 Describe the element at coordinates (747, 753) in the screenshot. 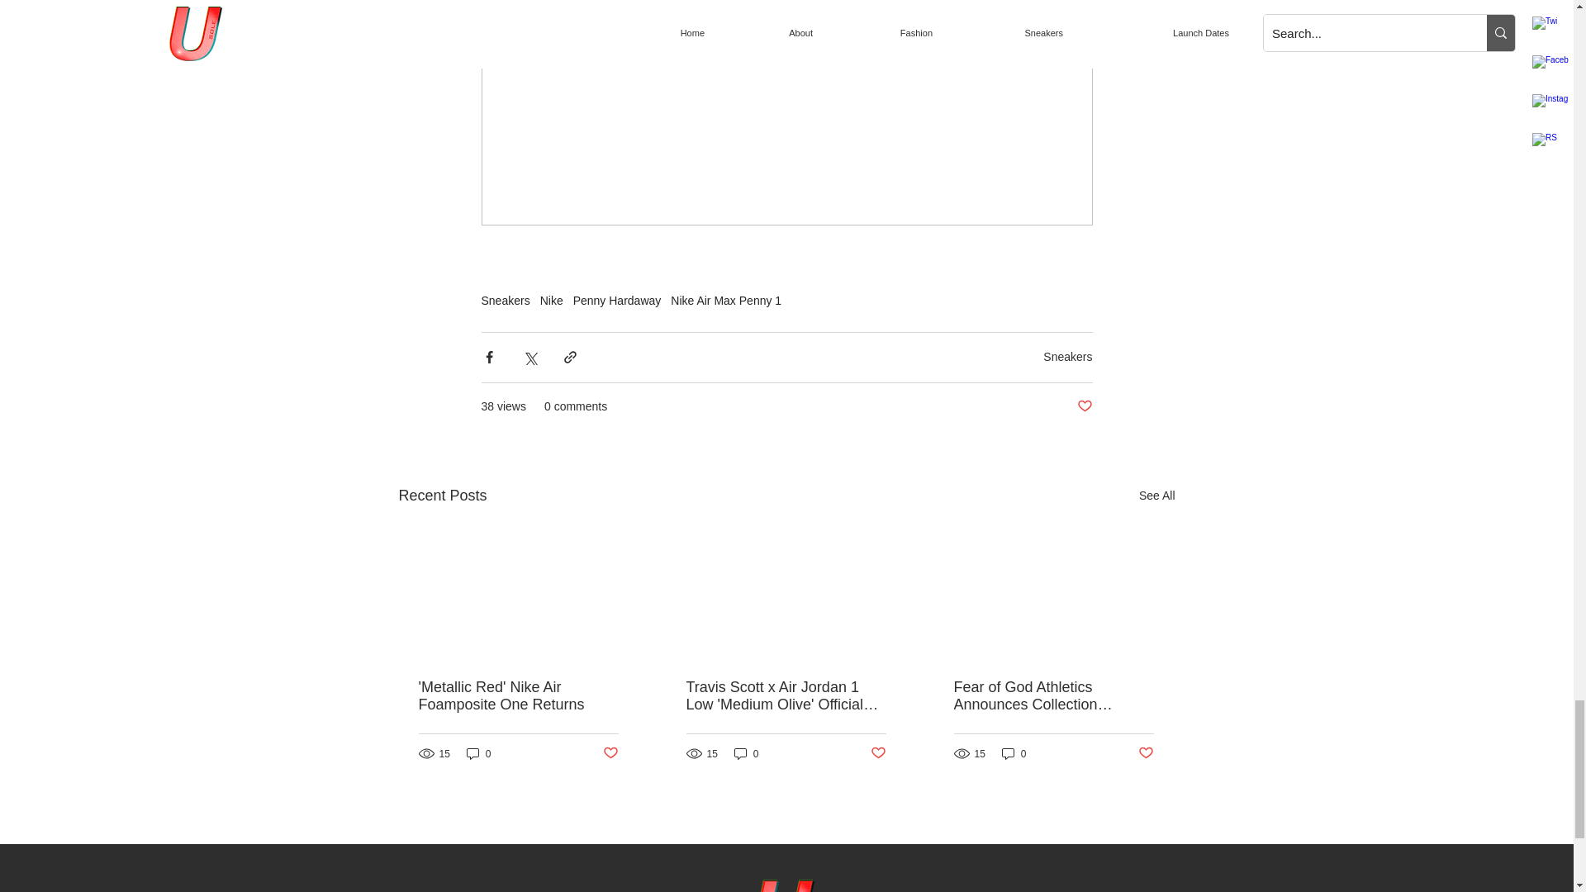

I see `0` at that location.